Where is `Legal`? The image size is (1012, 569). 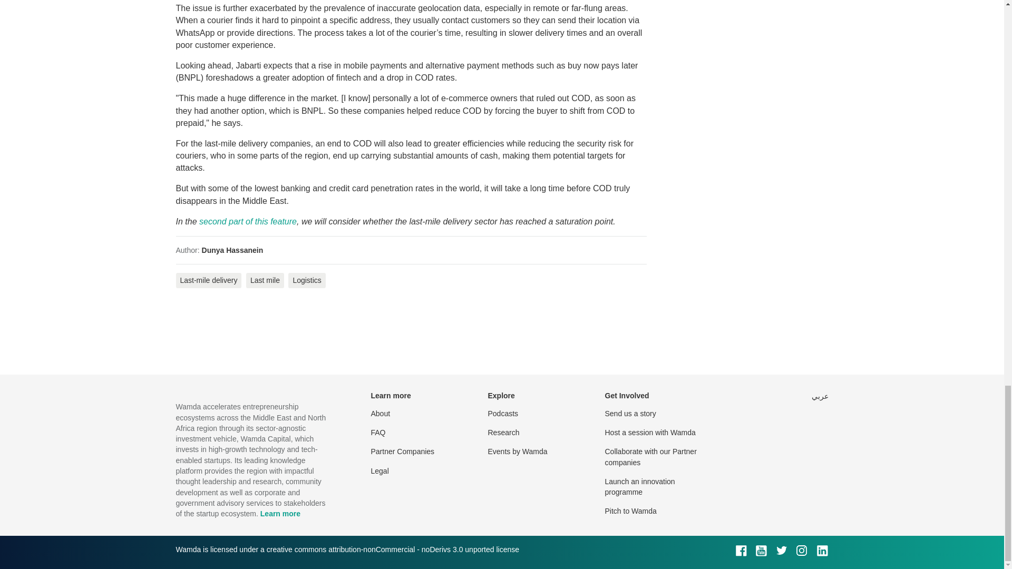
Legal is located at coordinates (379, 470).